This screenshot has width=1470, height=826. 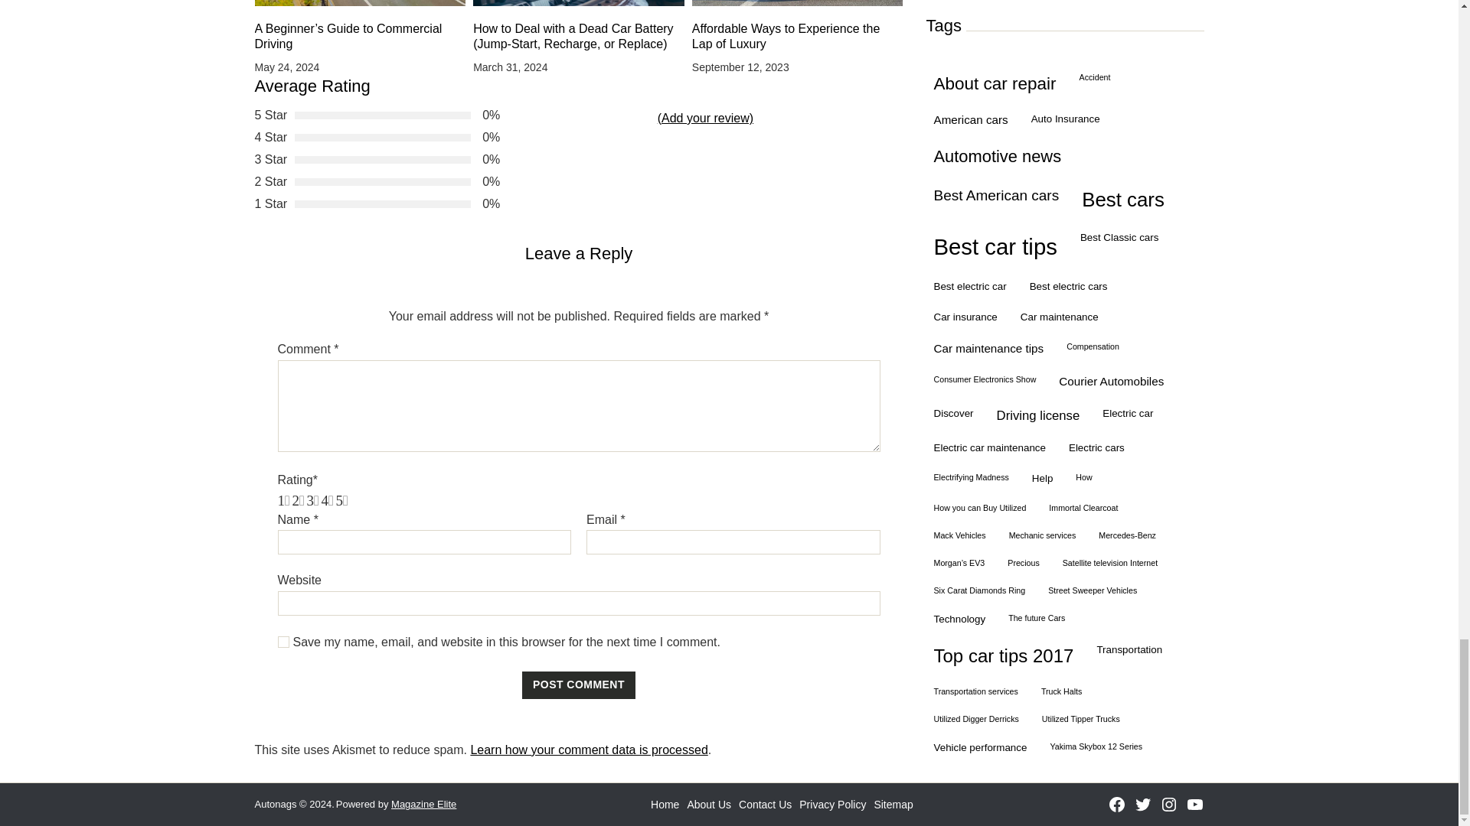 What do you see at coordinates (578, 672) in the screenshot?
I see `Post Comment` at bounding box center [578, 672].